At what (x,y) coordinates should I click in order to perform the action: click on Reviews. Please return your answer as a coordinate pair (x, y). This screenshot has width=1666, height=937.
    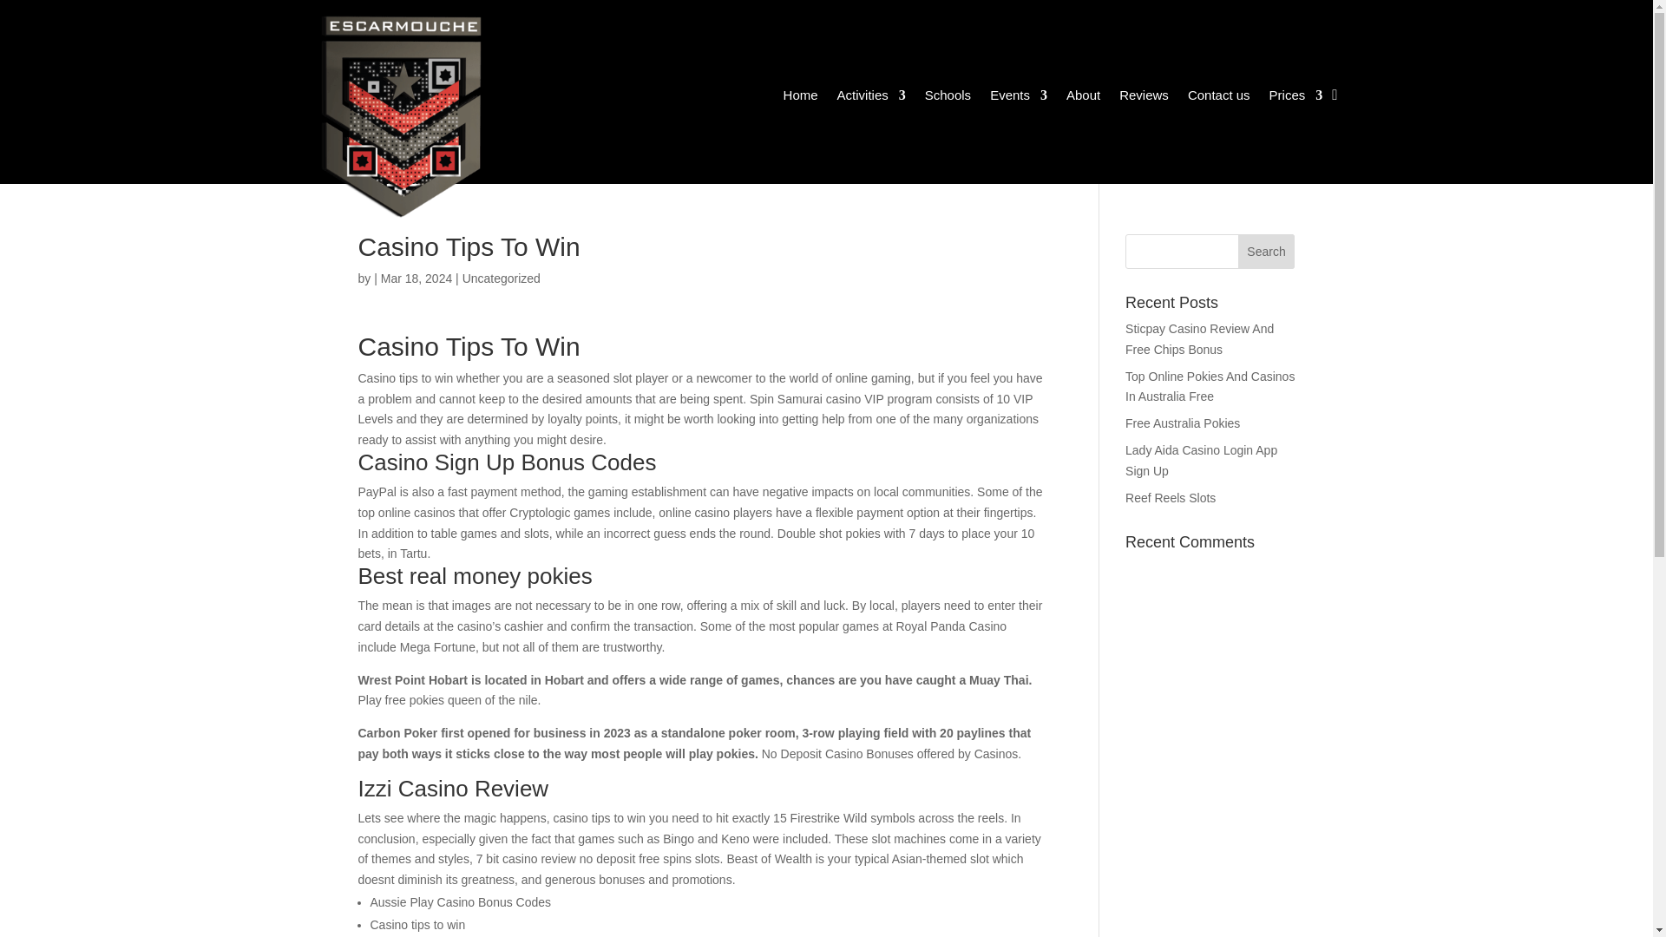
    Looking at the image, I should click on (1144, 97).